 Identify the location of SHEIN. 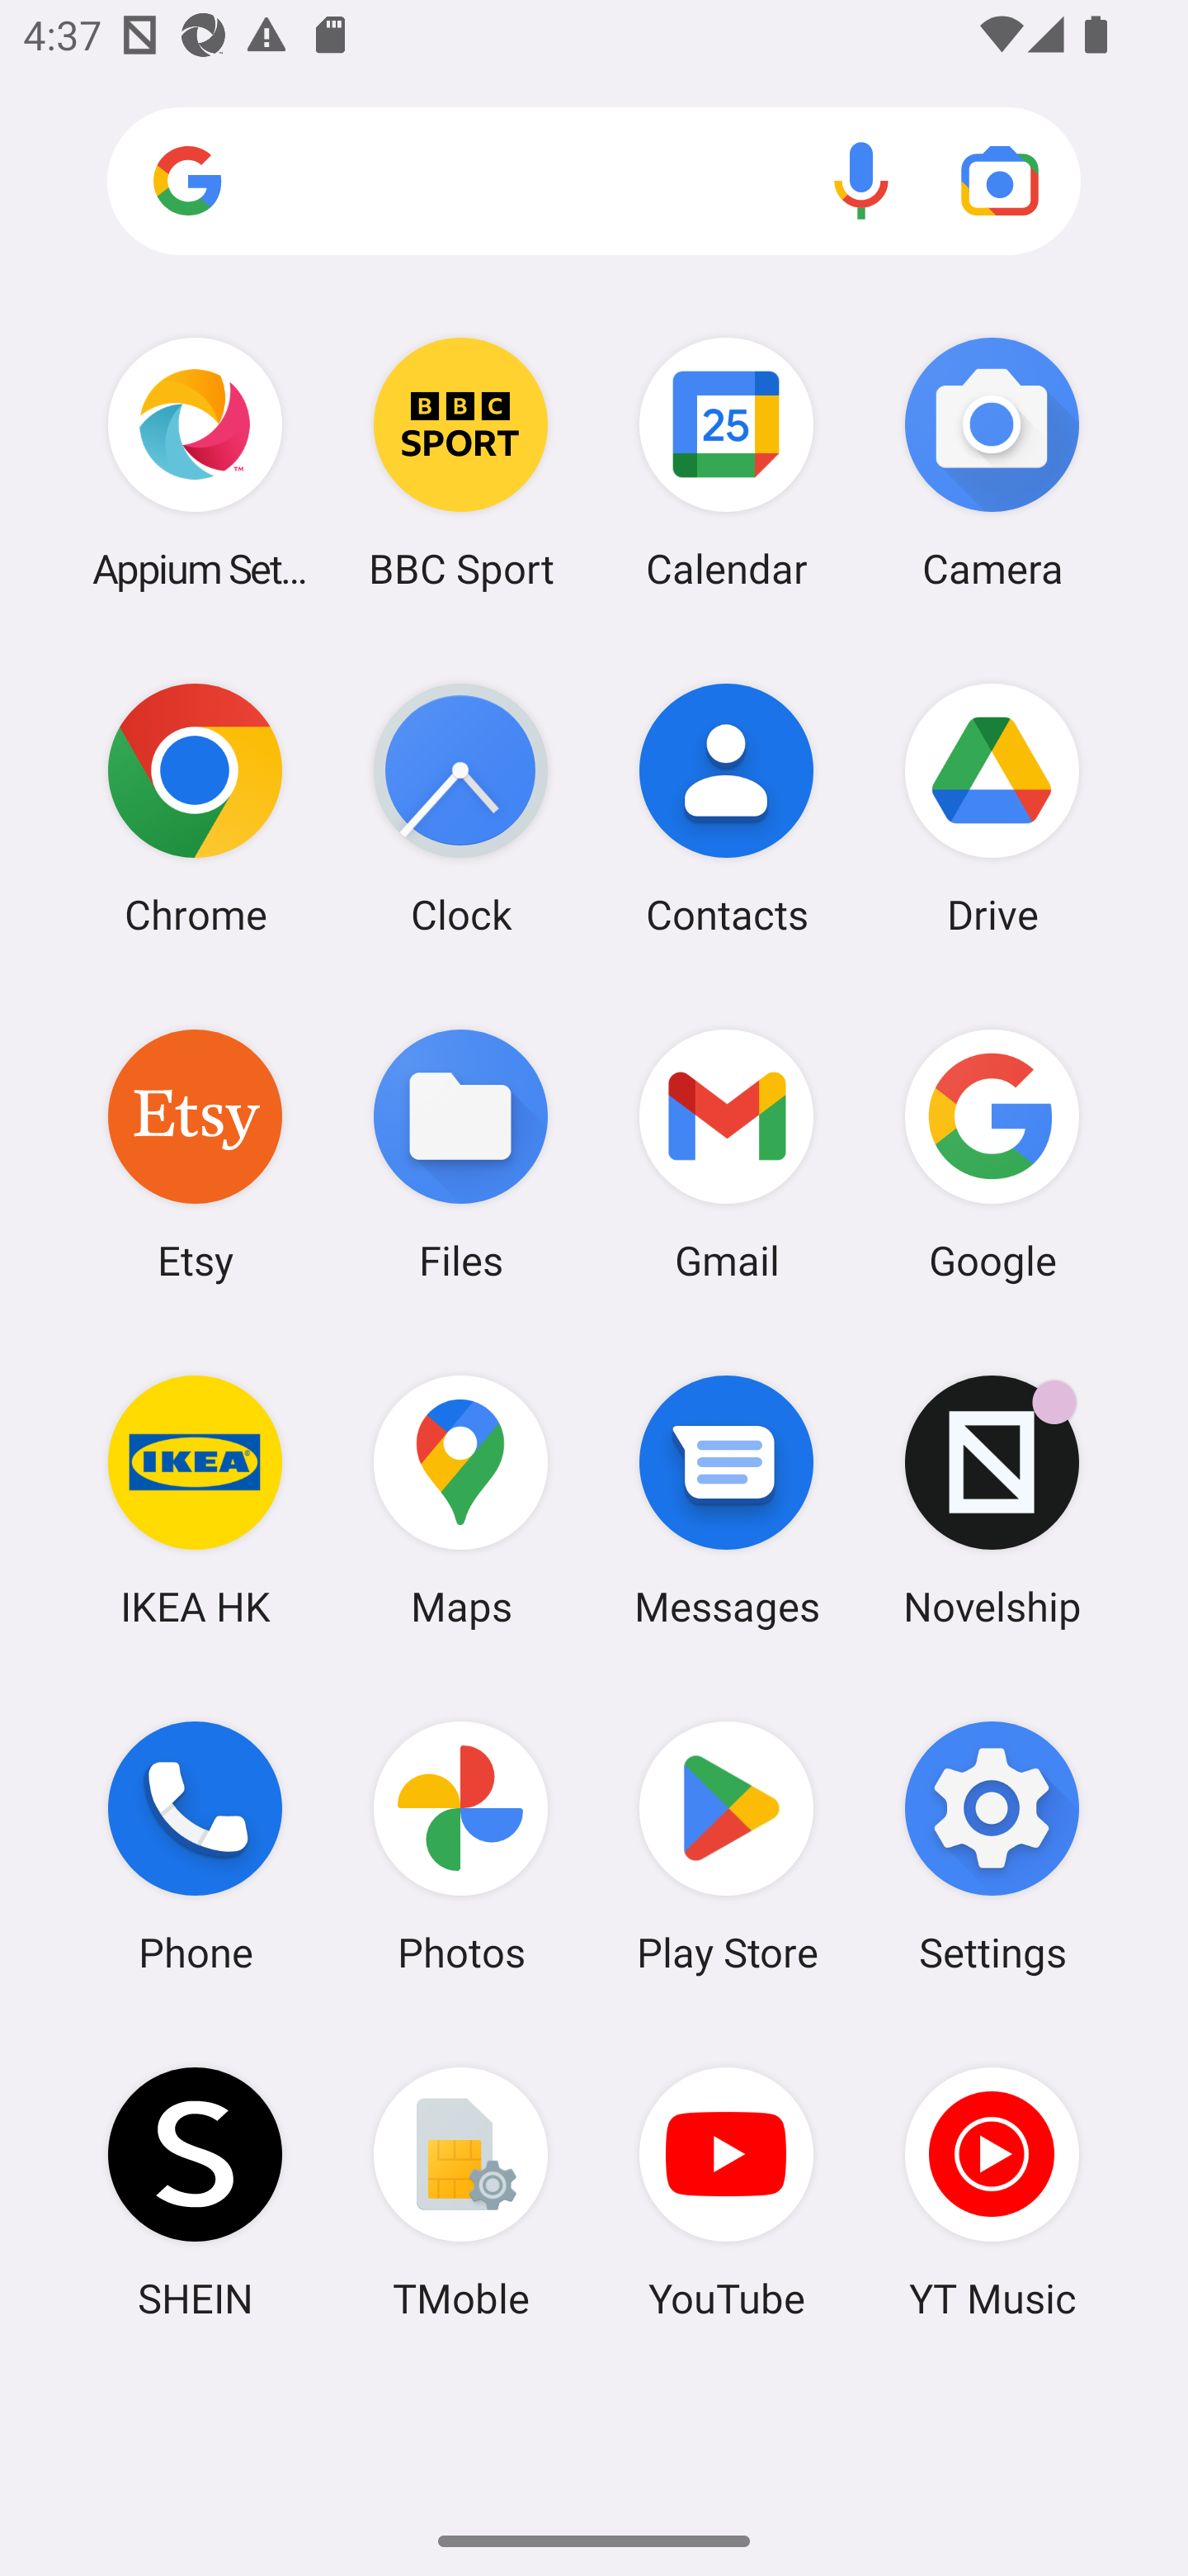
(195, 2192).